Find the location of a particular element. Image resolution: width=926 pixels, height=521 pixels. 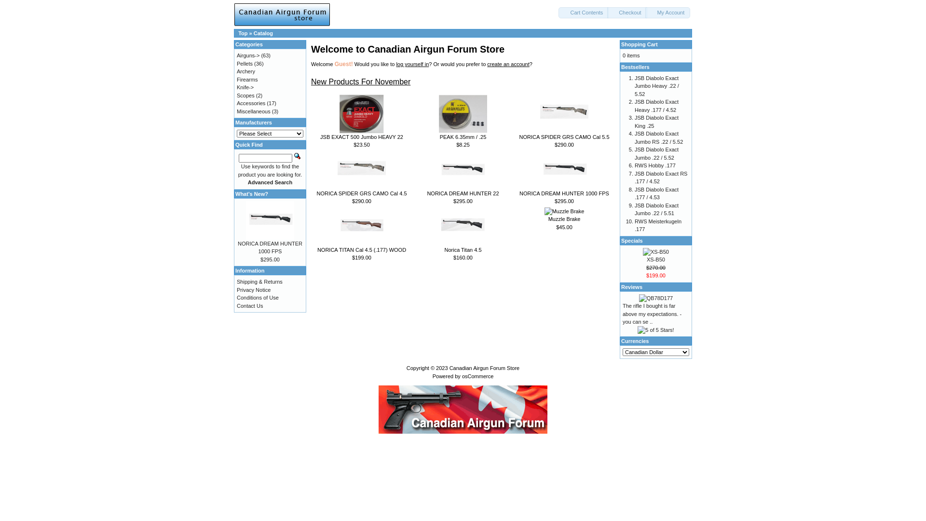

Catalog is located at coordinates (263, 33).